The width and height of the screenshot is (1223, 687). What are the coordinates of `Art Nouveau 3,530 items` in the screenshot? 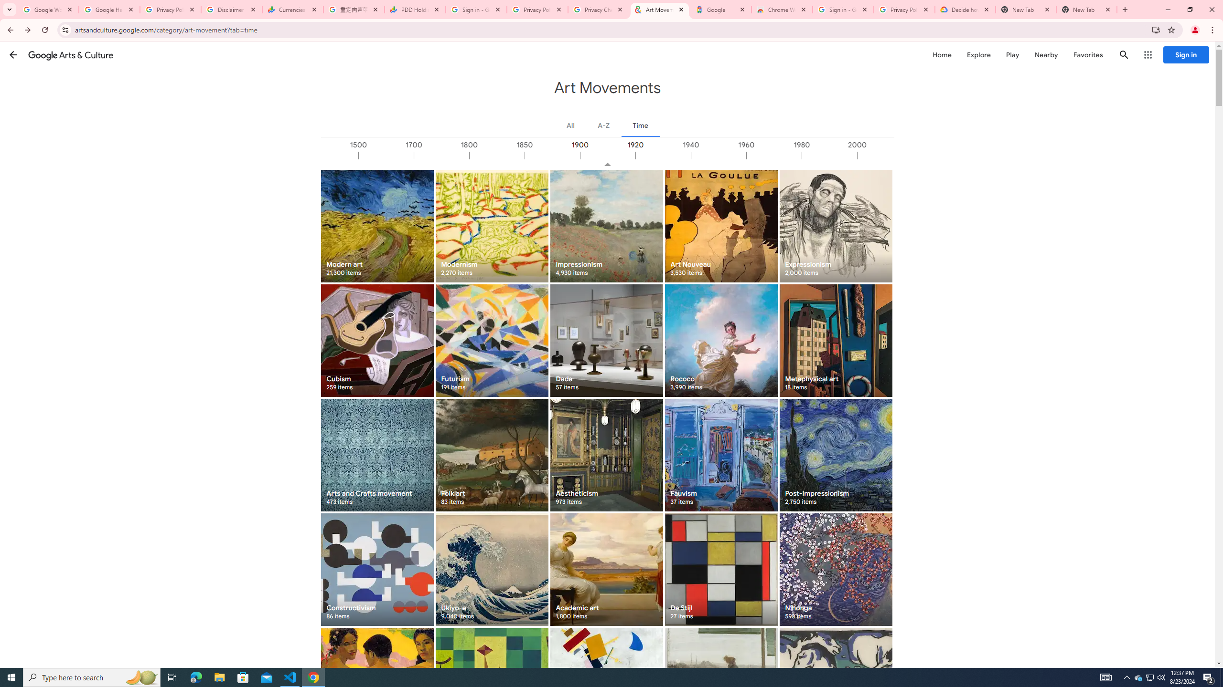 It's located at (721, 226).